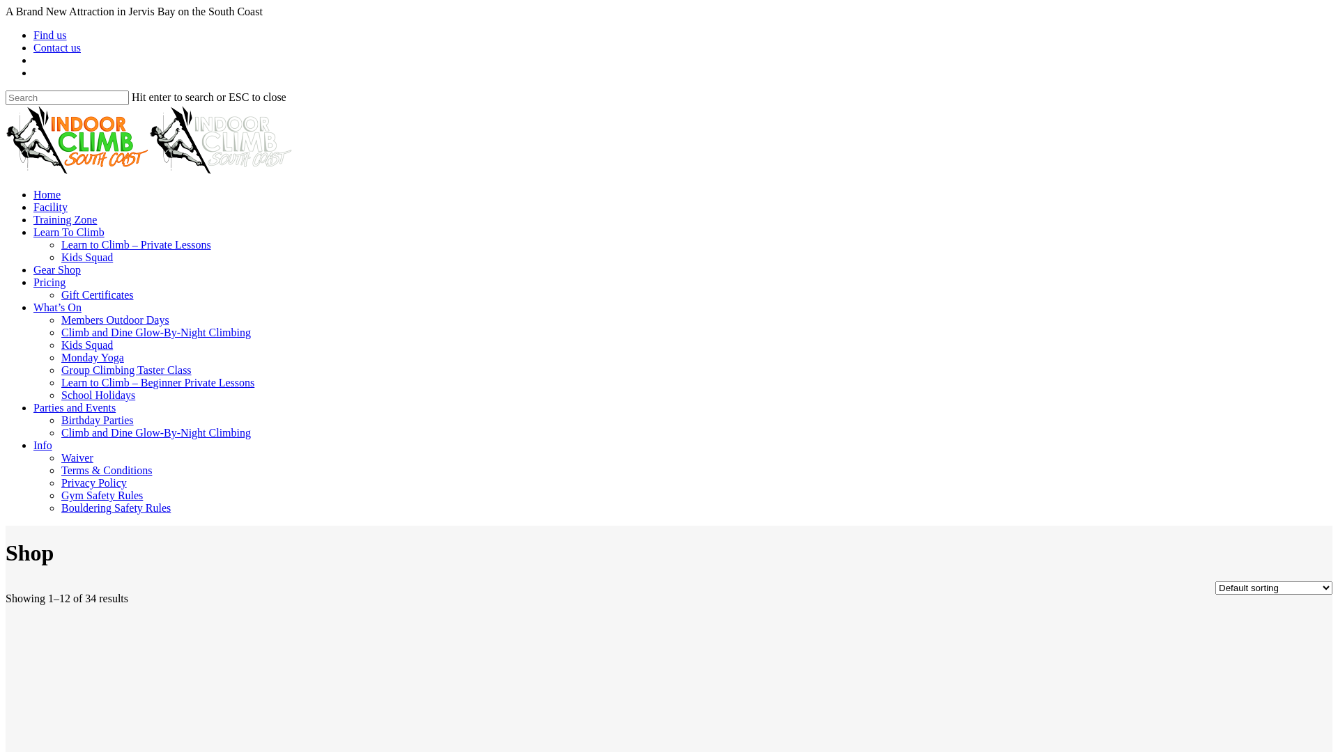 The image size is (1338, 752). Describe the element at coordinates (102, 496) in the screenshot. I see `Gym Safety Rules` at that location.